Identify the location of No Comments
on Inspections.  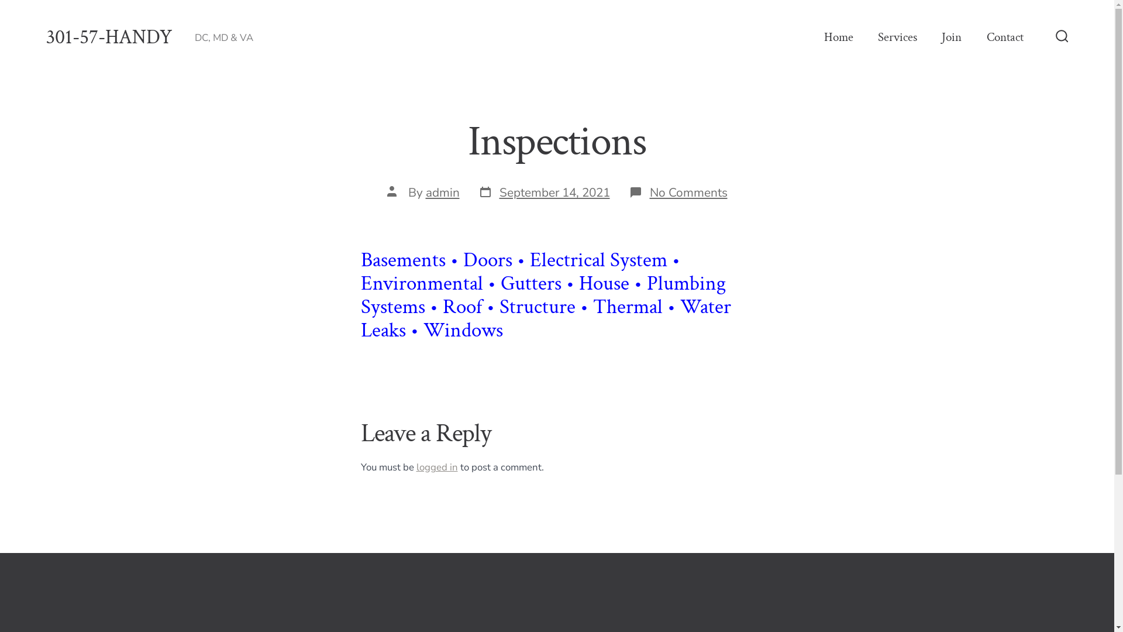
(688, 193).